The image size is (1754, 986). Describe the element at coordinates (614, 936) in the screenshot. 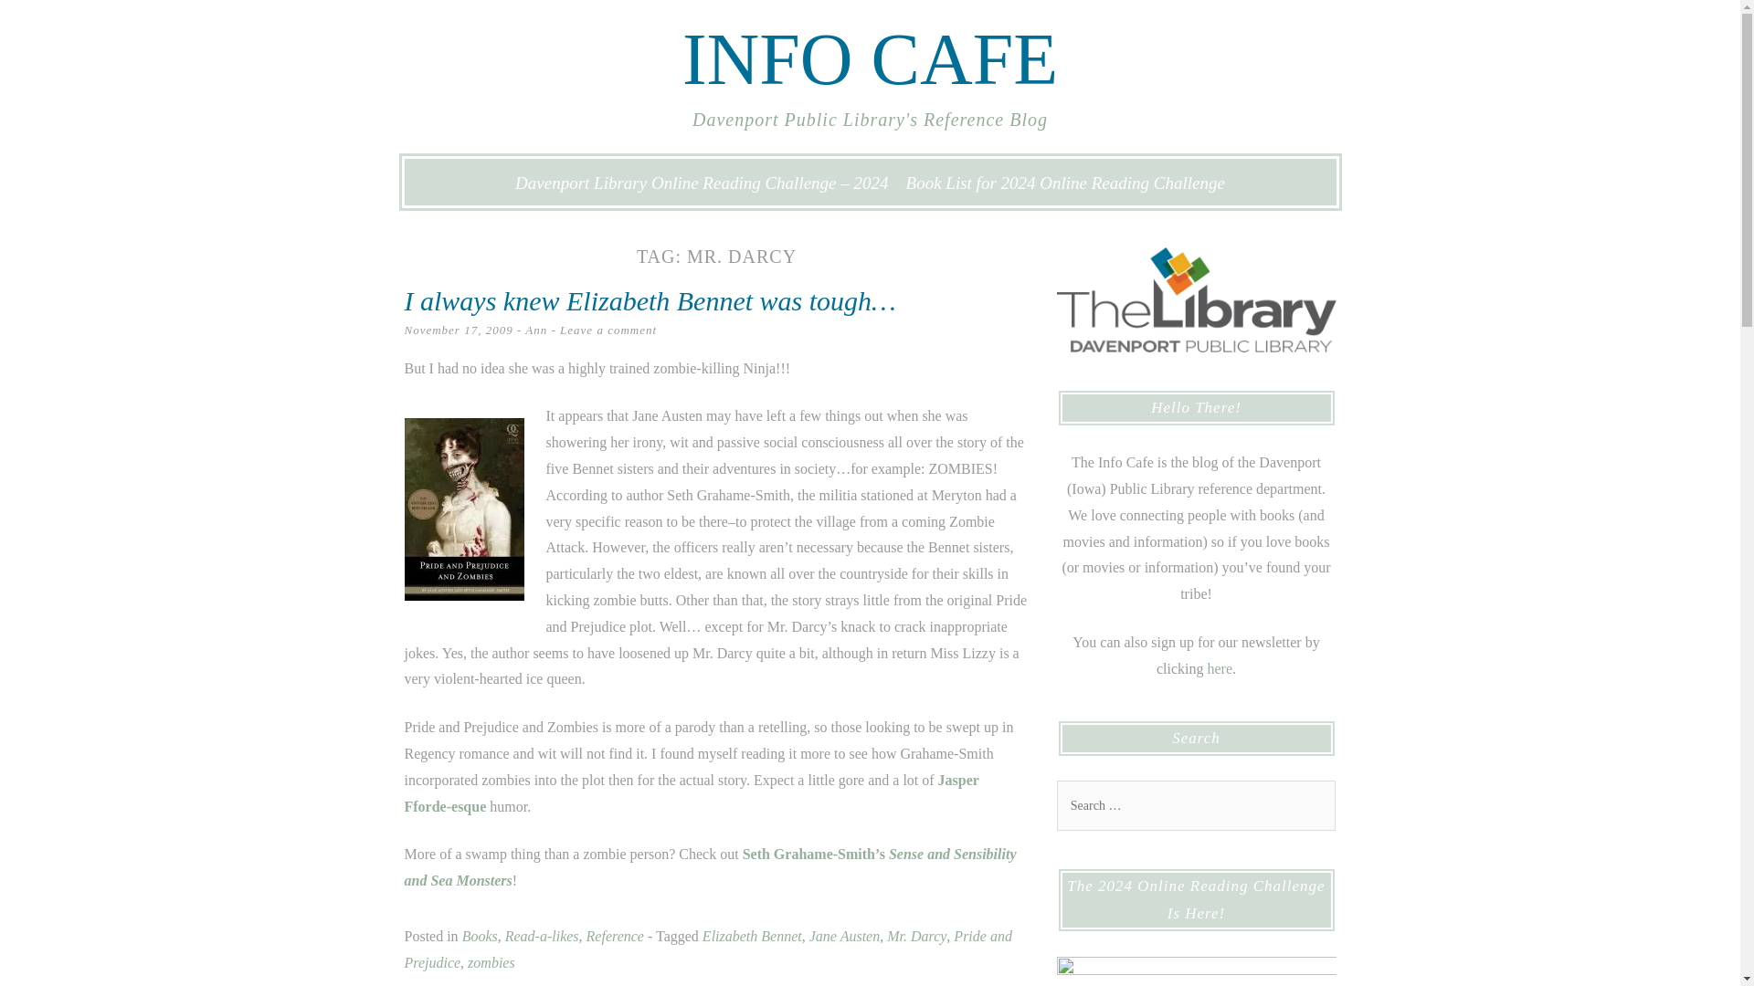

I see `Reference` at that location.